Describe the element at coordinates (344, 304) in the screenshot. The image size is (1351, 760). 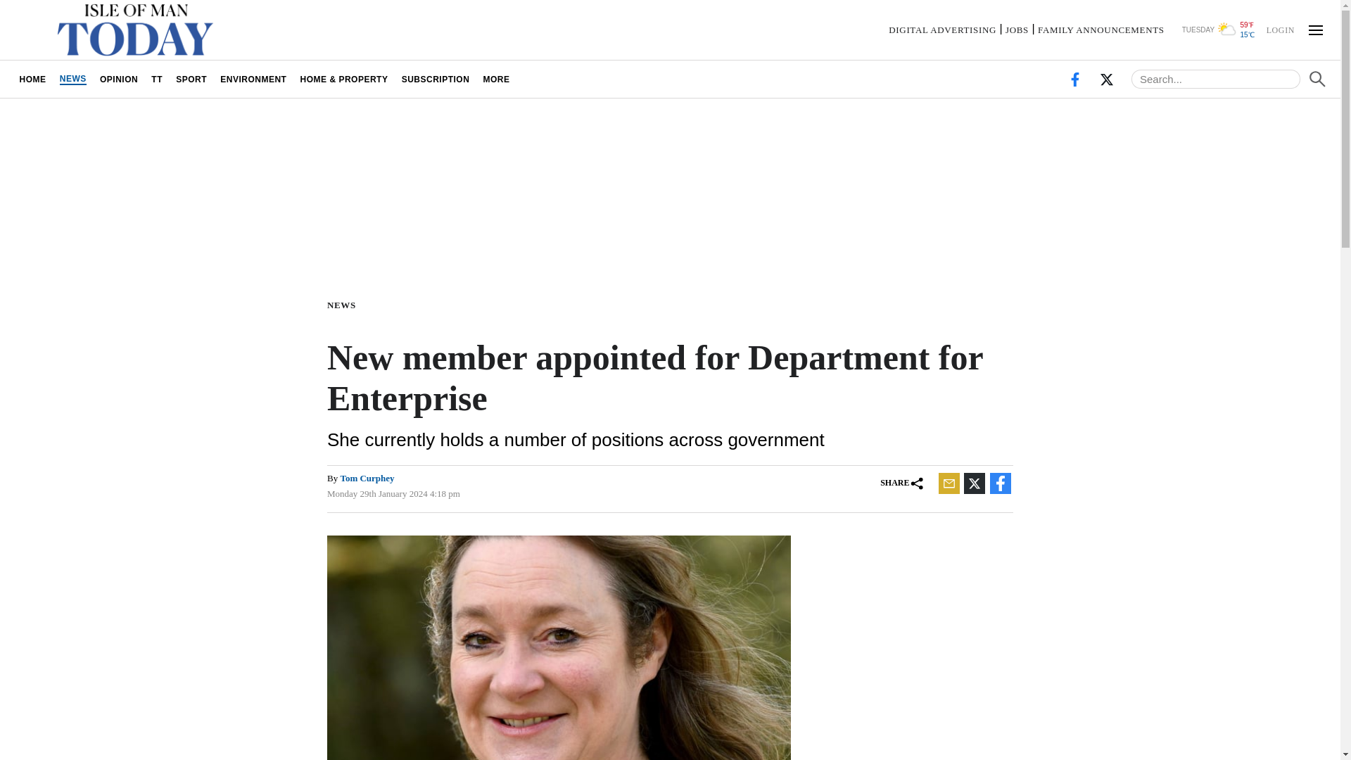
I see `NEWS` at that location.